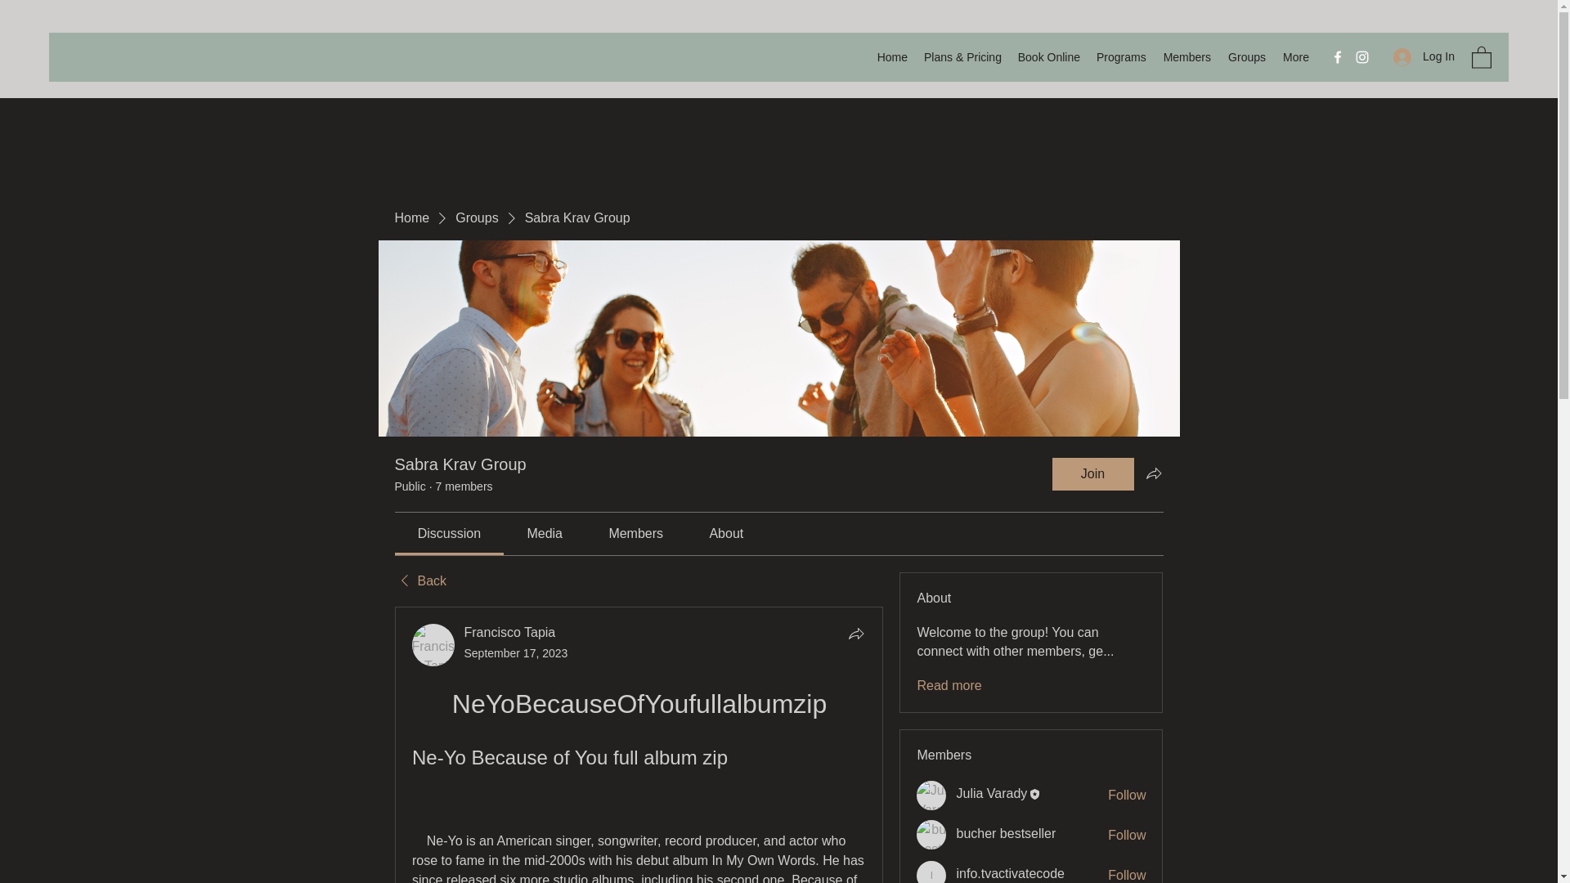 This screenshot has width=1570, height=883. Describe the element at coordinates (1127, 835) in the screenshot. I see `Follow` at that location.